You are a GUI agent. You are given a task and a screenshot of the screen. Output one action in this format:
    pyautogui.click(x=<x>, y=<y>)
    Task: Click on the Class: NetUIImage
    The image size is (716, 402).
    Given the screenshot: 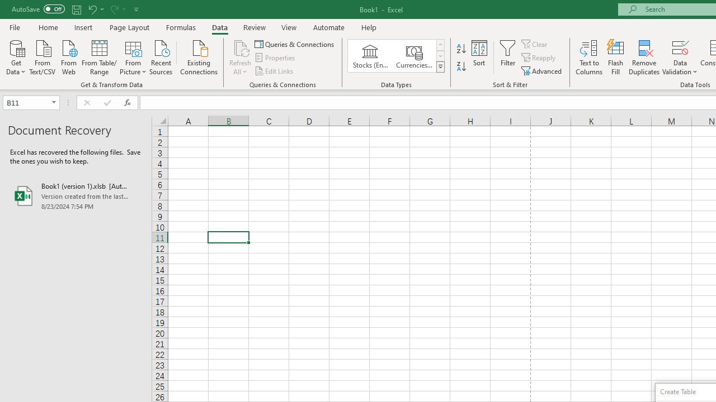 What is the action you would take?
    pyautogui.click(x=441, y=66)
    